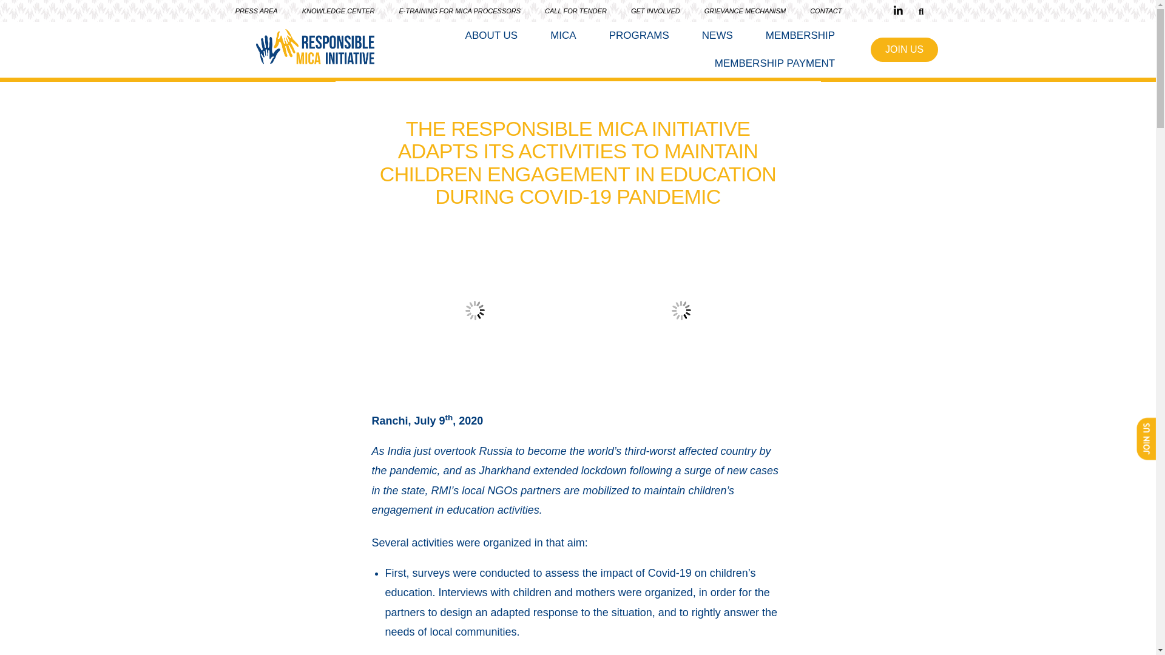 The image size is (1165, 655). Describe the element at coordinates (563, 35) in the screenshot. I see `MICA` at that location.